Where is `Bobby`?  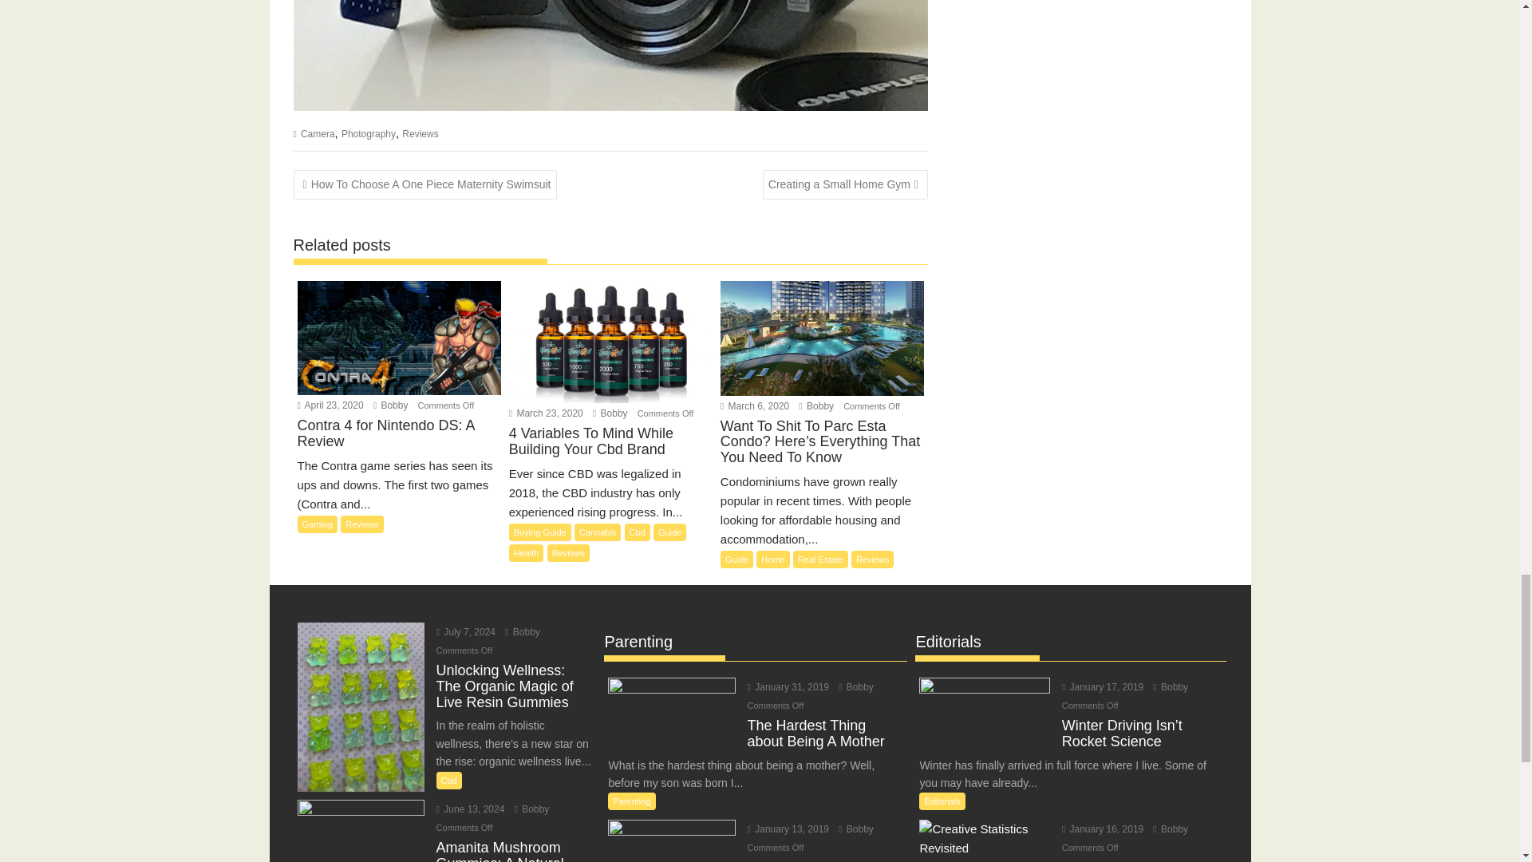 Bobby is located at coordinates (391, 405).